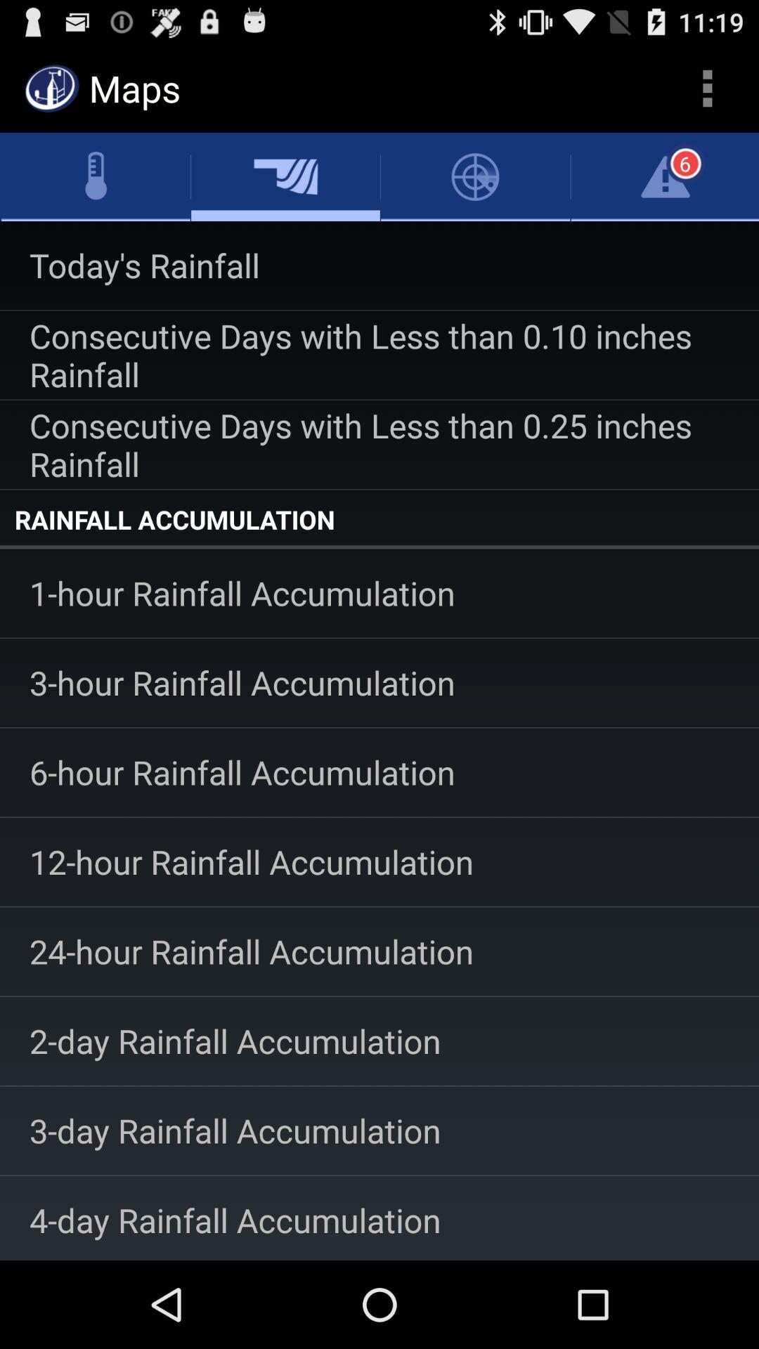 The width and height of the screenshot is (759, 1349). I want to click on scroll until the today's rainfall, so click(379, 266).